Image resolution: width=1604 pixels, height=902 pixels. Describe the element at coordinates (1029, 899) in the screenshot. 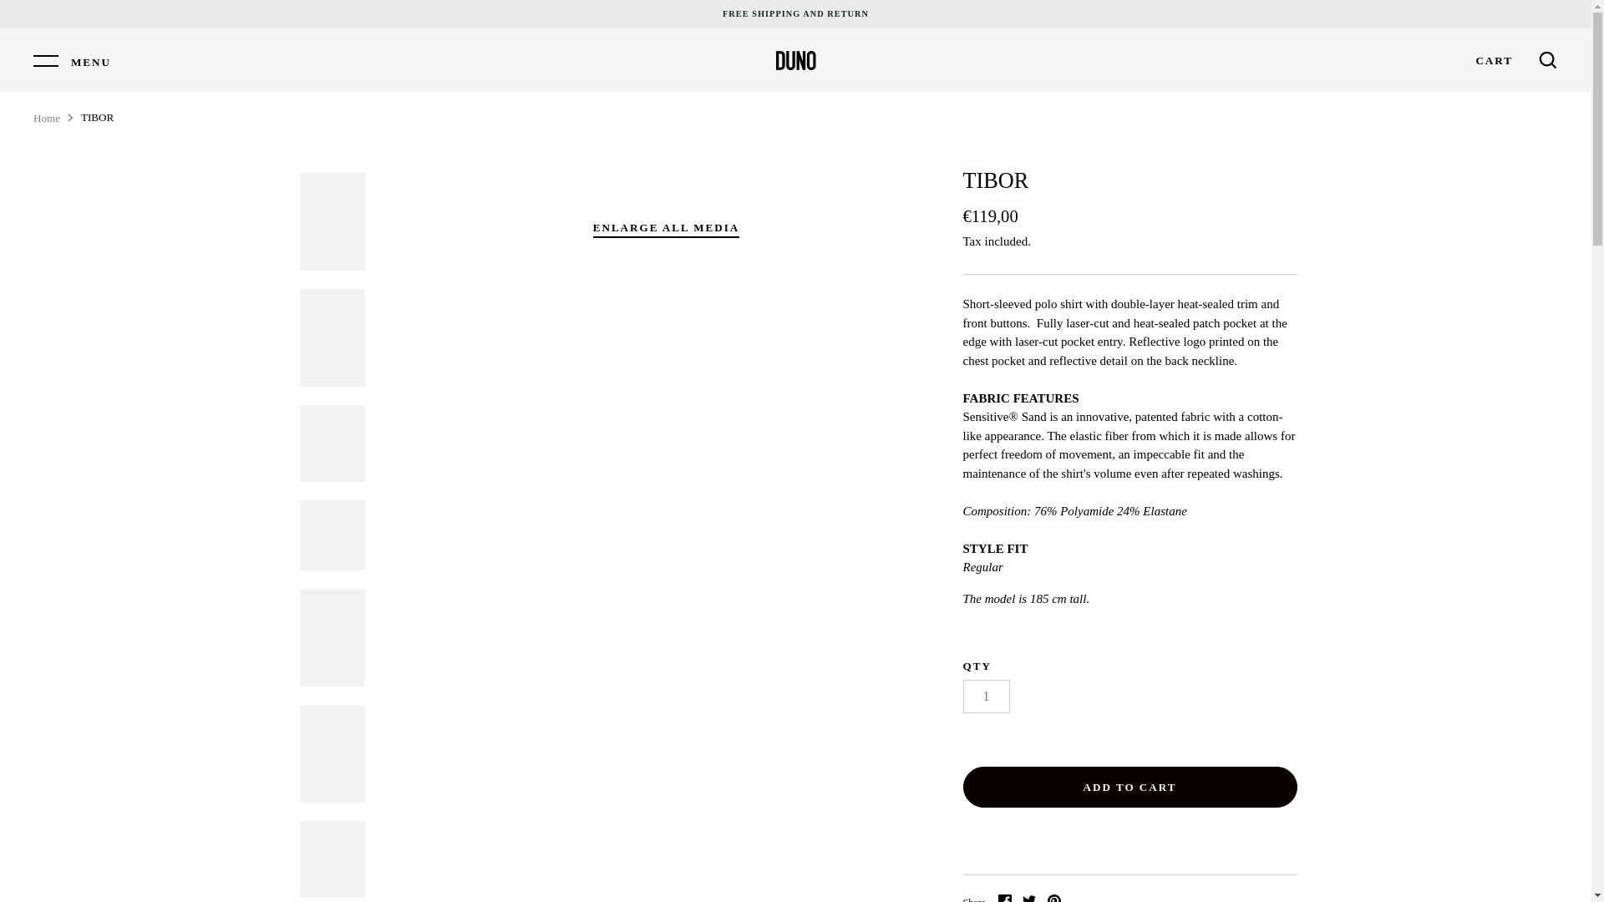

I see `Twitter` at that location.